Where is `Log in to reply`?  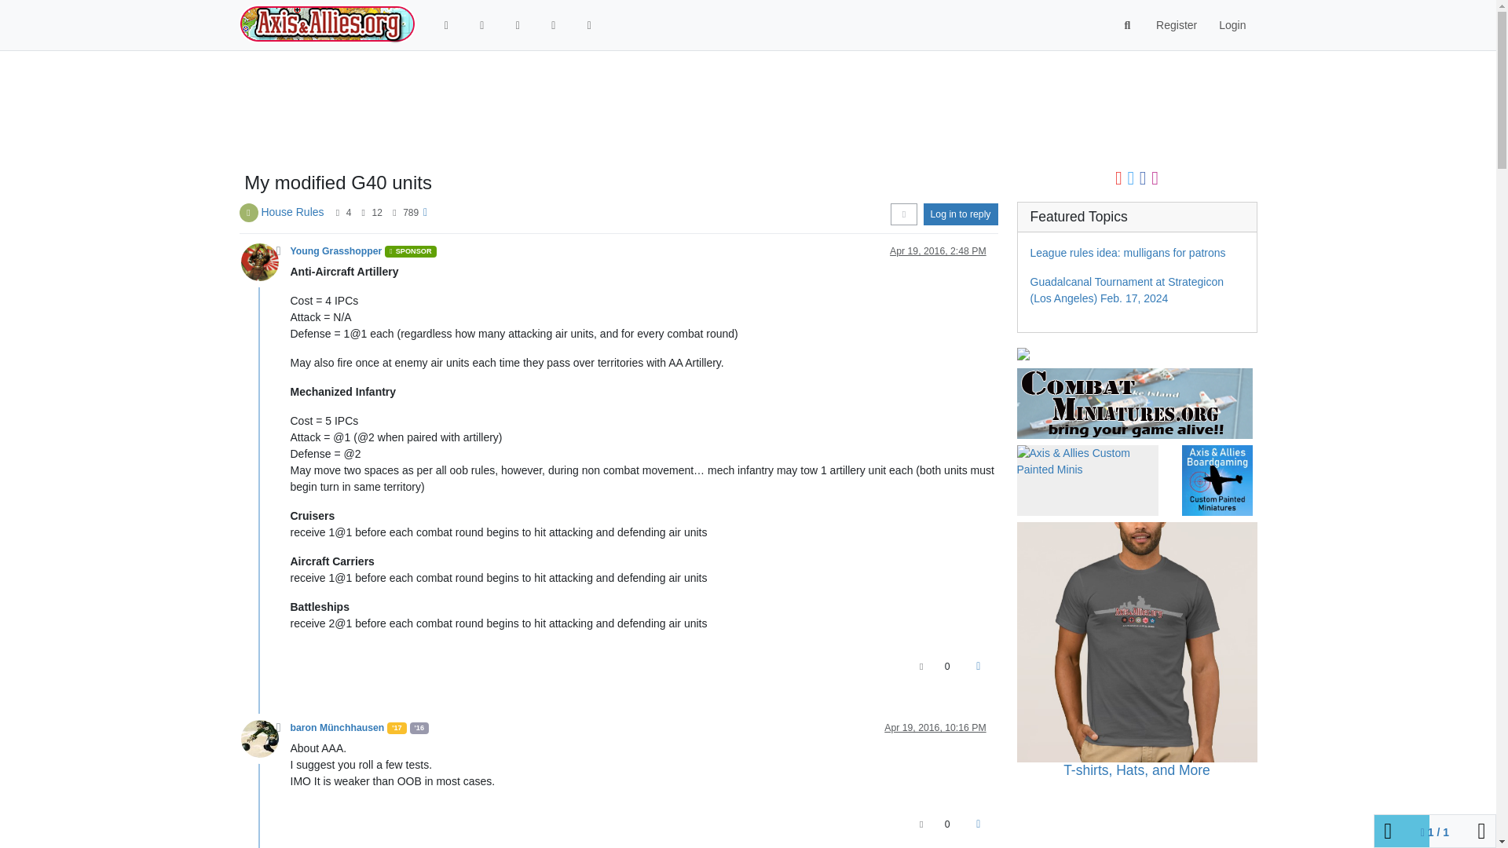
Log in to reply is located at coordinates (961, 214).